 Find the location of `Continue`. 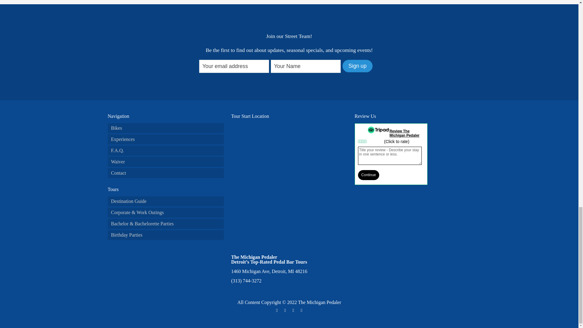

Continue is located at coordinates (369, 175).